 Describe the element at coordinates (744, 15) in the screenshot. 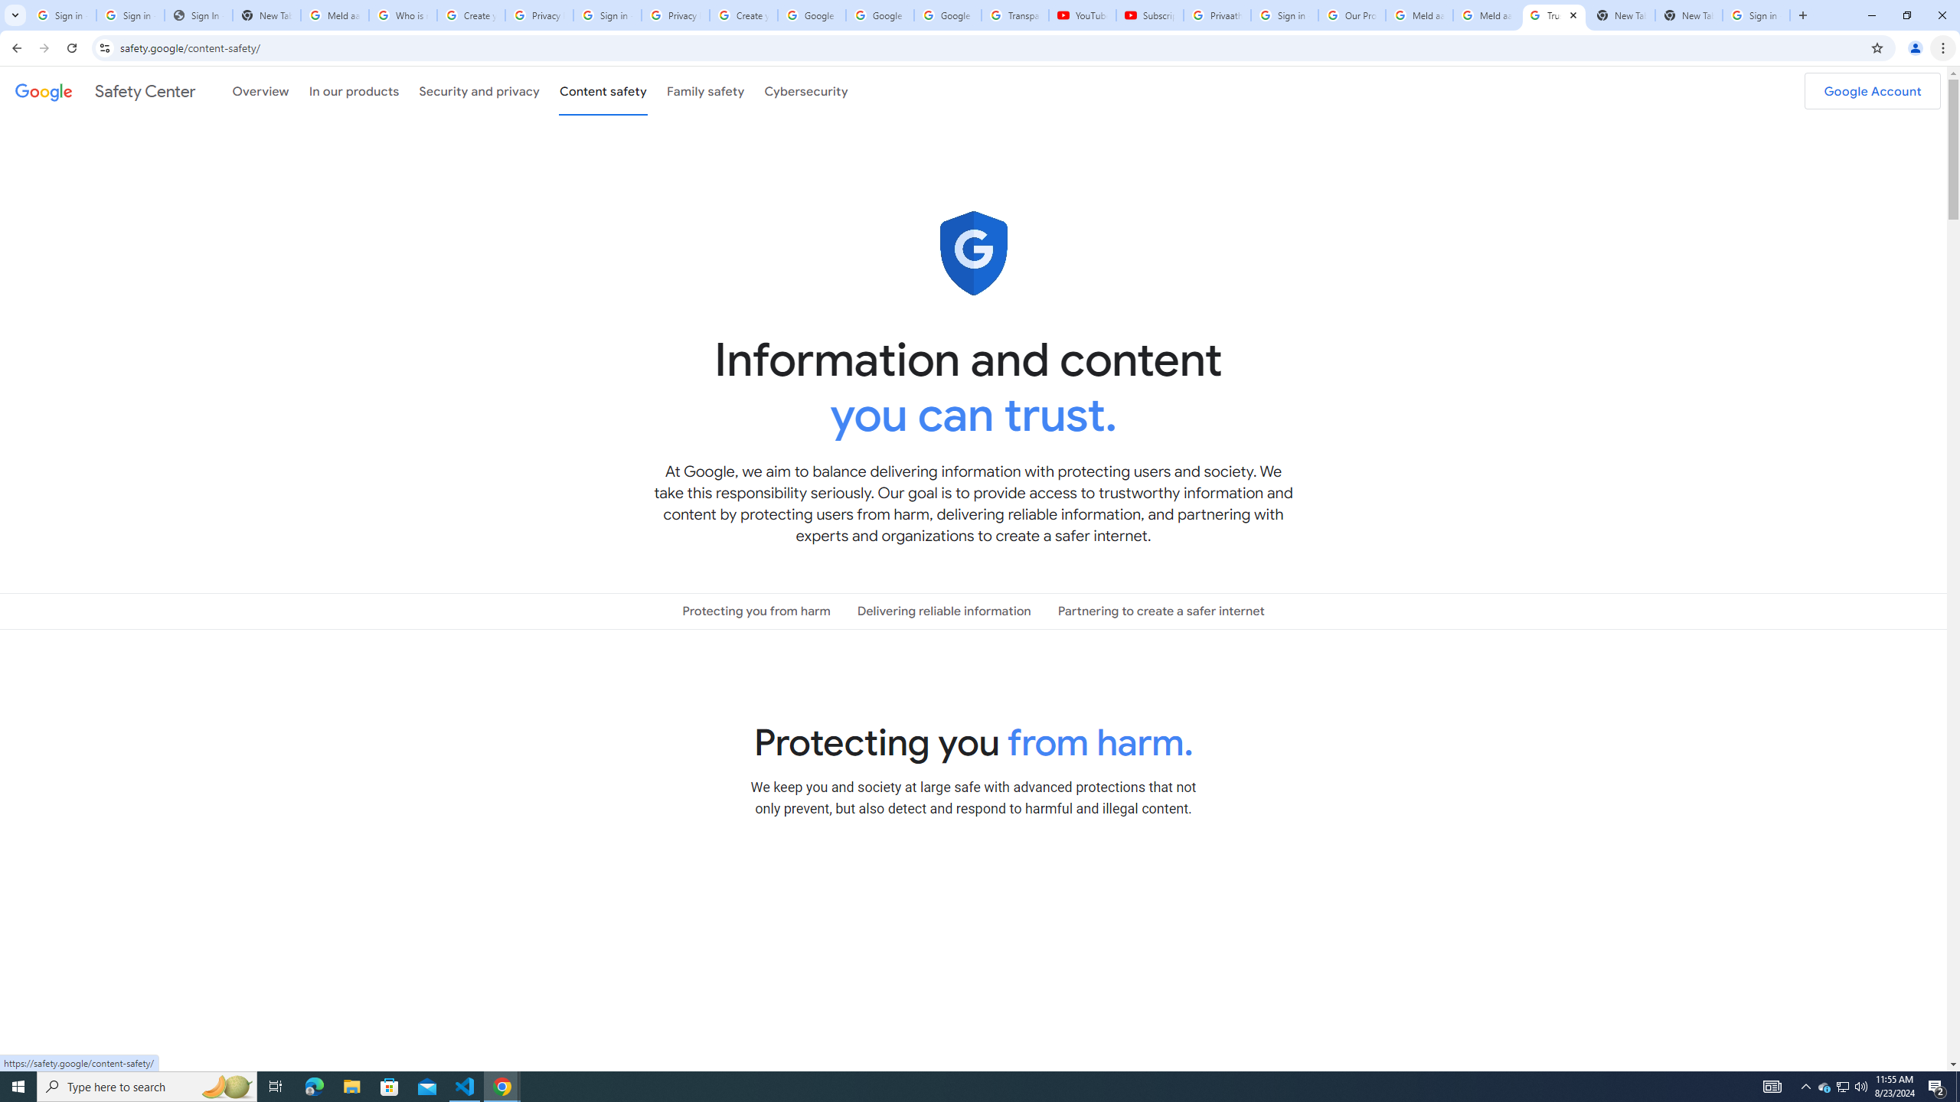

I see `Create your Google Account` at that location.